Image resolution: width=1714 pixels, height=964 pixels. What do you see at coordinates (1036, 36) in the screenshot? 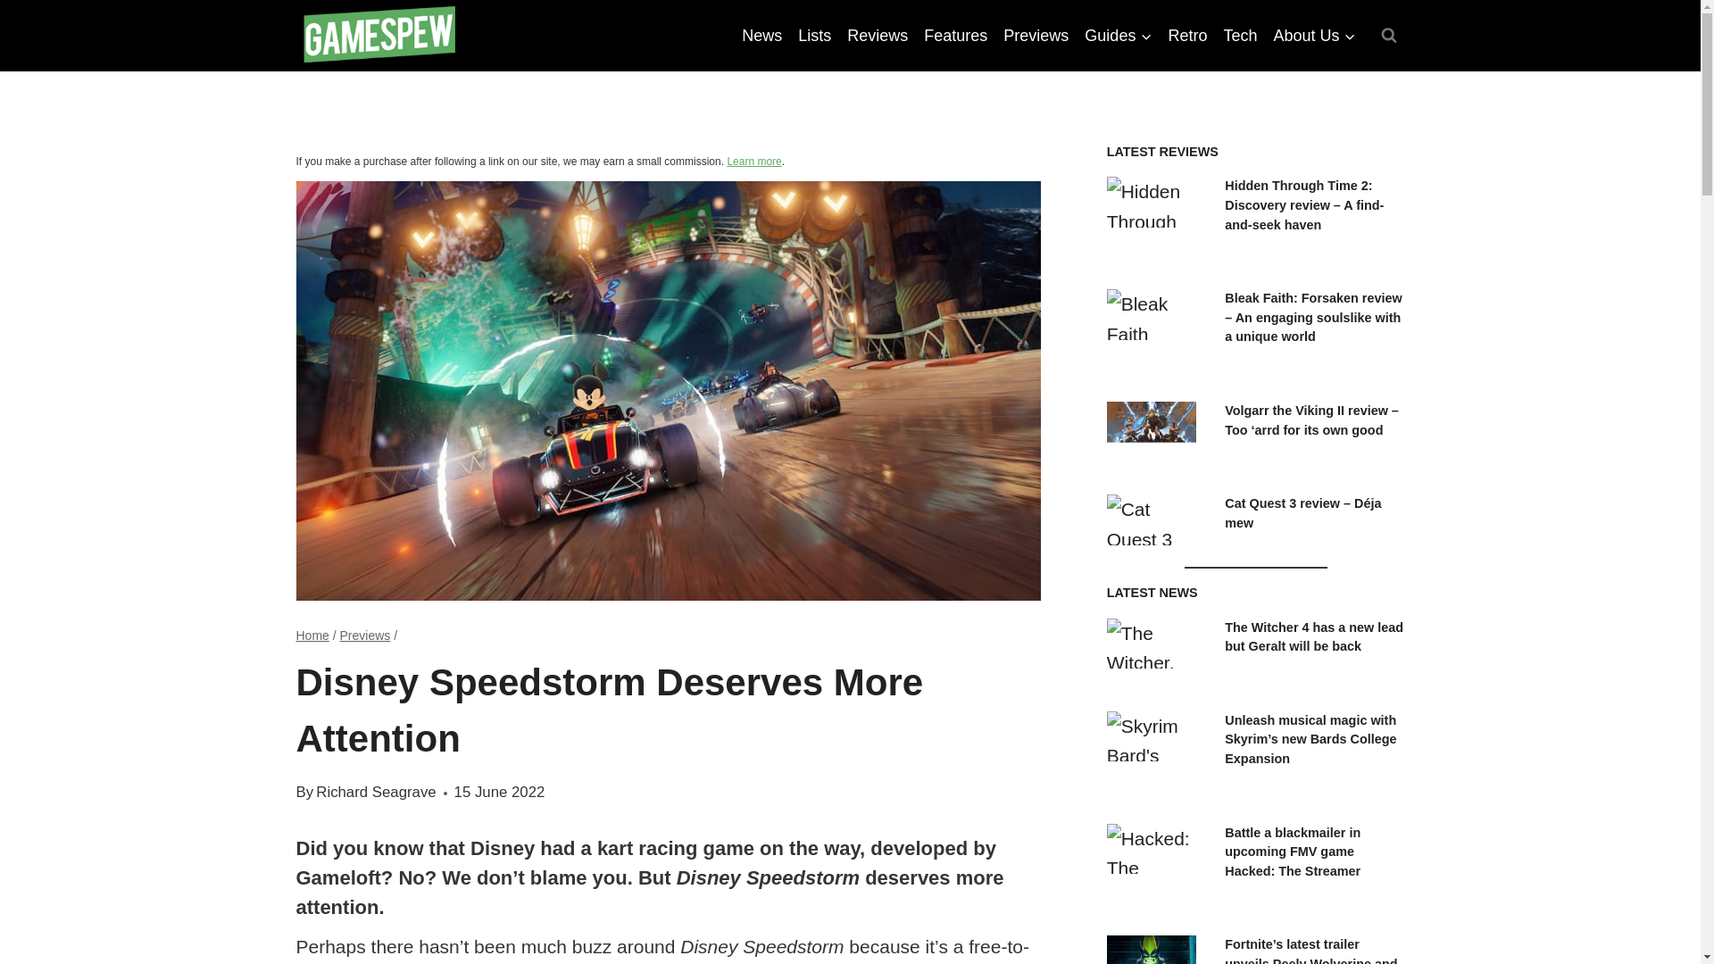
I see `Previews` at bounding box center [1036, 36].